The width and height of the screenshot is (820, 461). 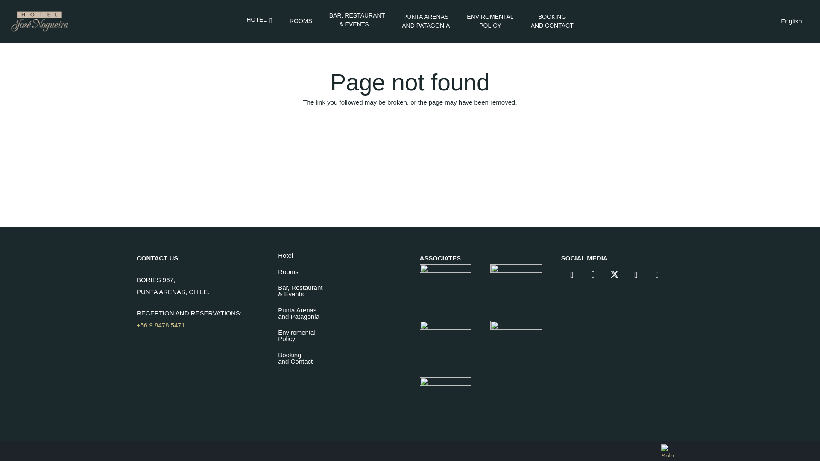 I want to click on Hotel, so click(x=259, y=20).